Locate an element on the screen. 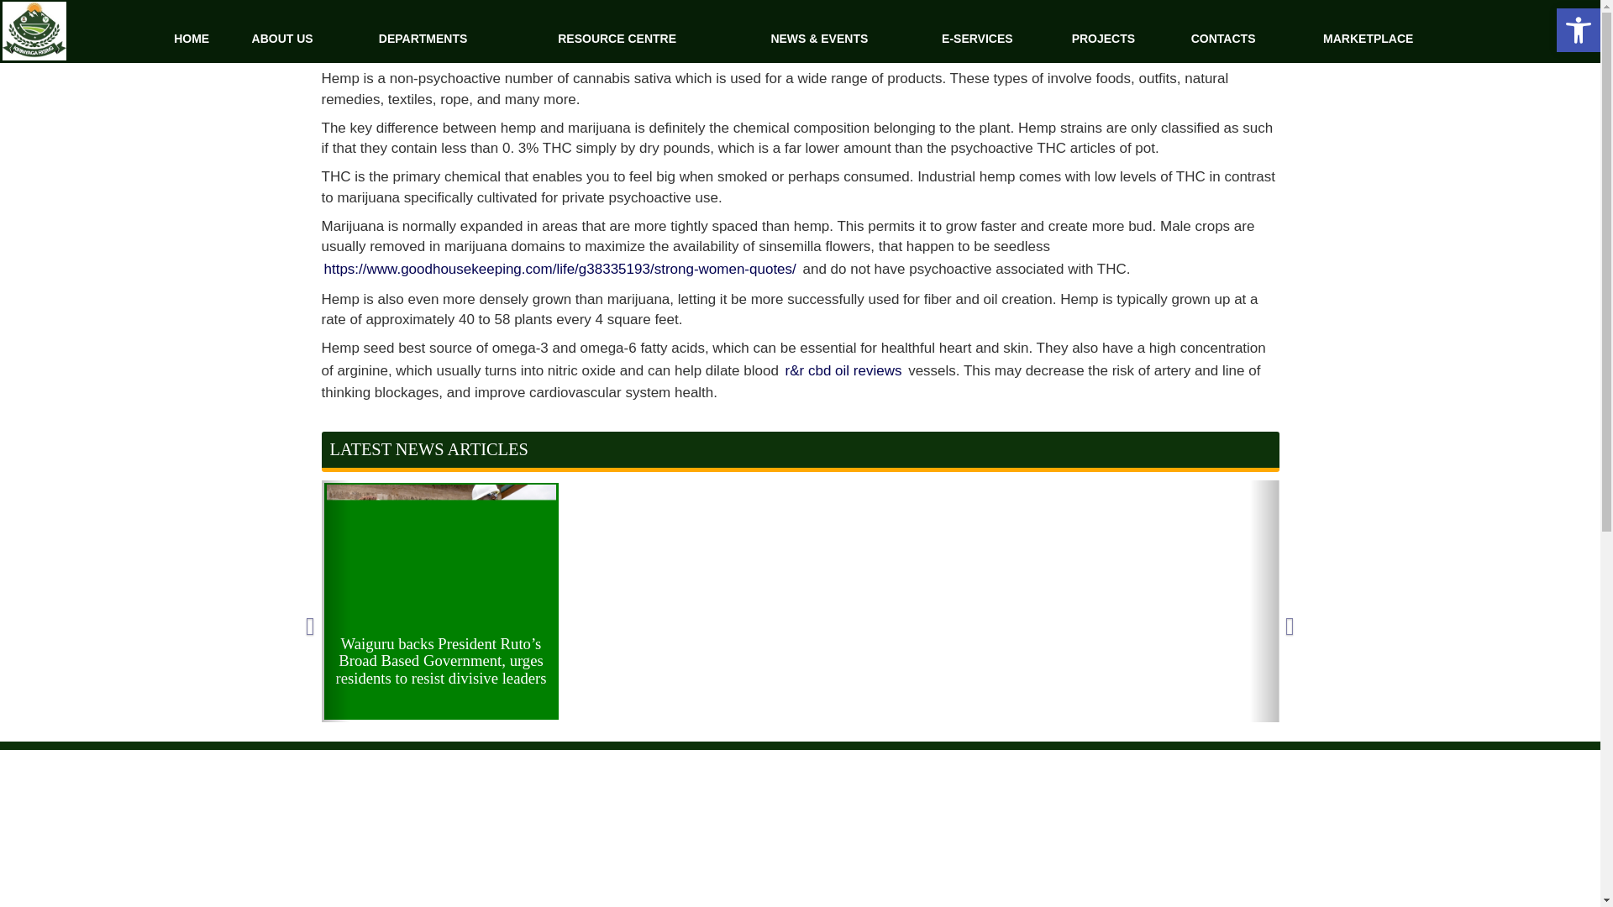  DEPARTMENTS is located at coordinates (423, 39).